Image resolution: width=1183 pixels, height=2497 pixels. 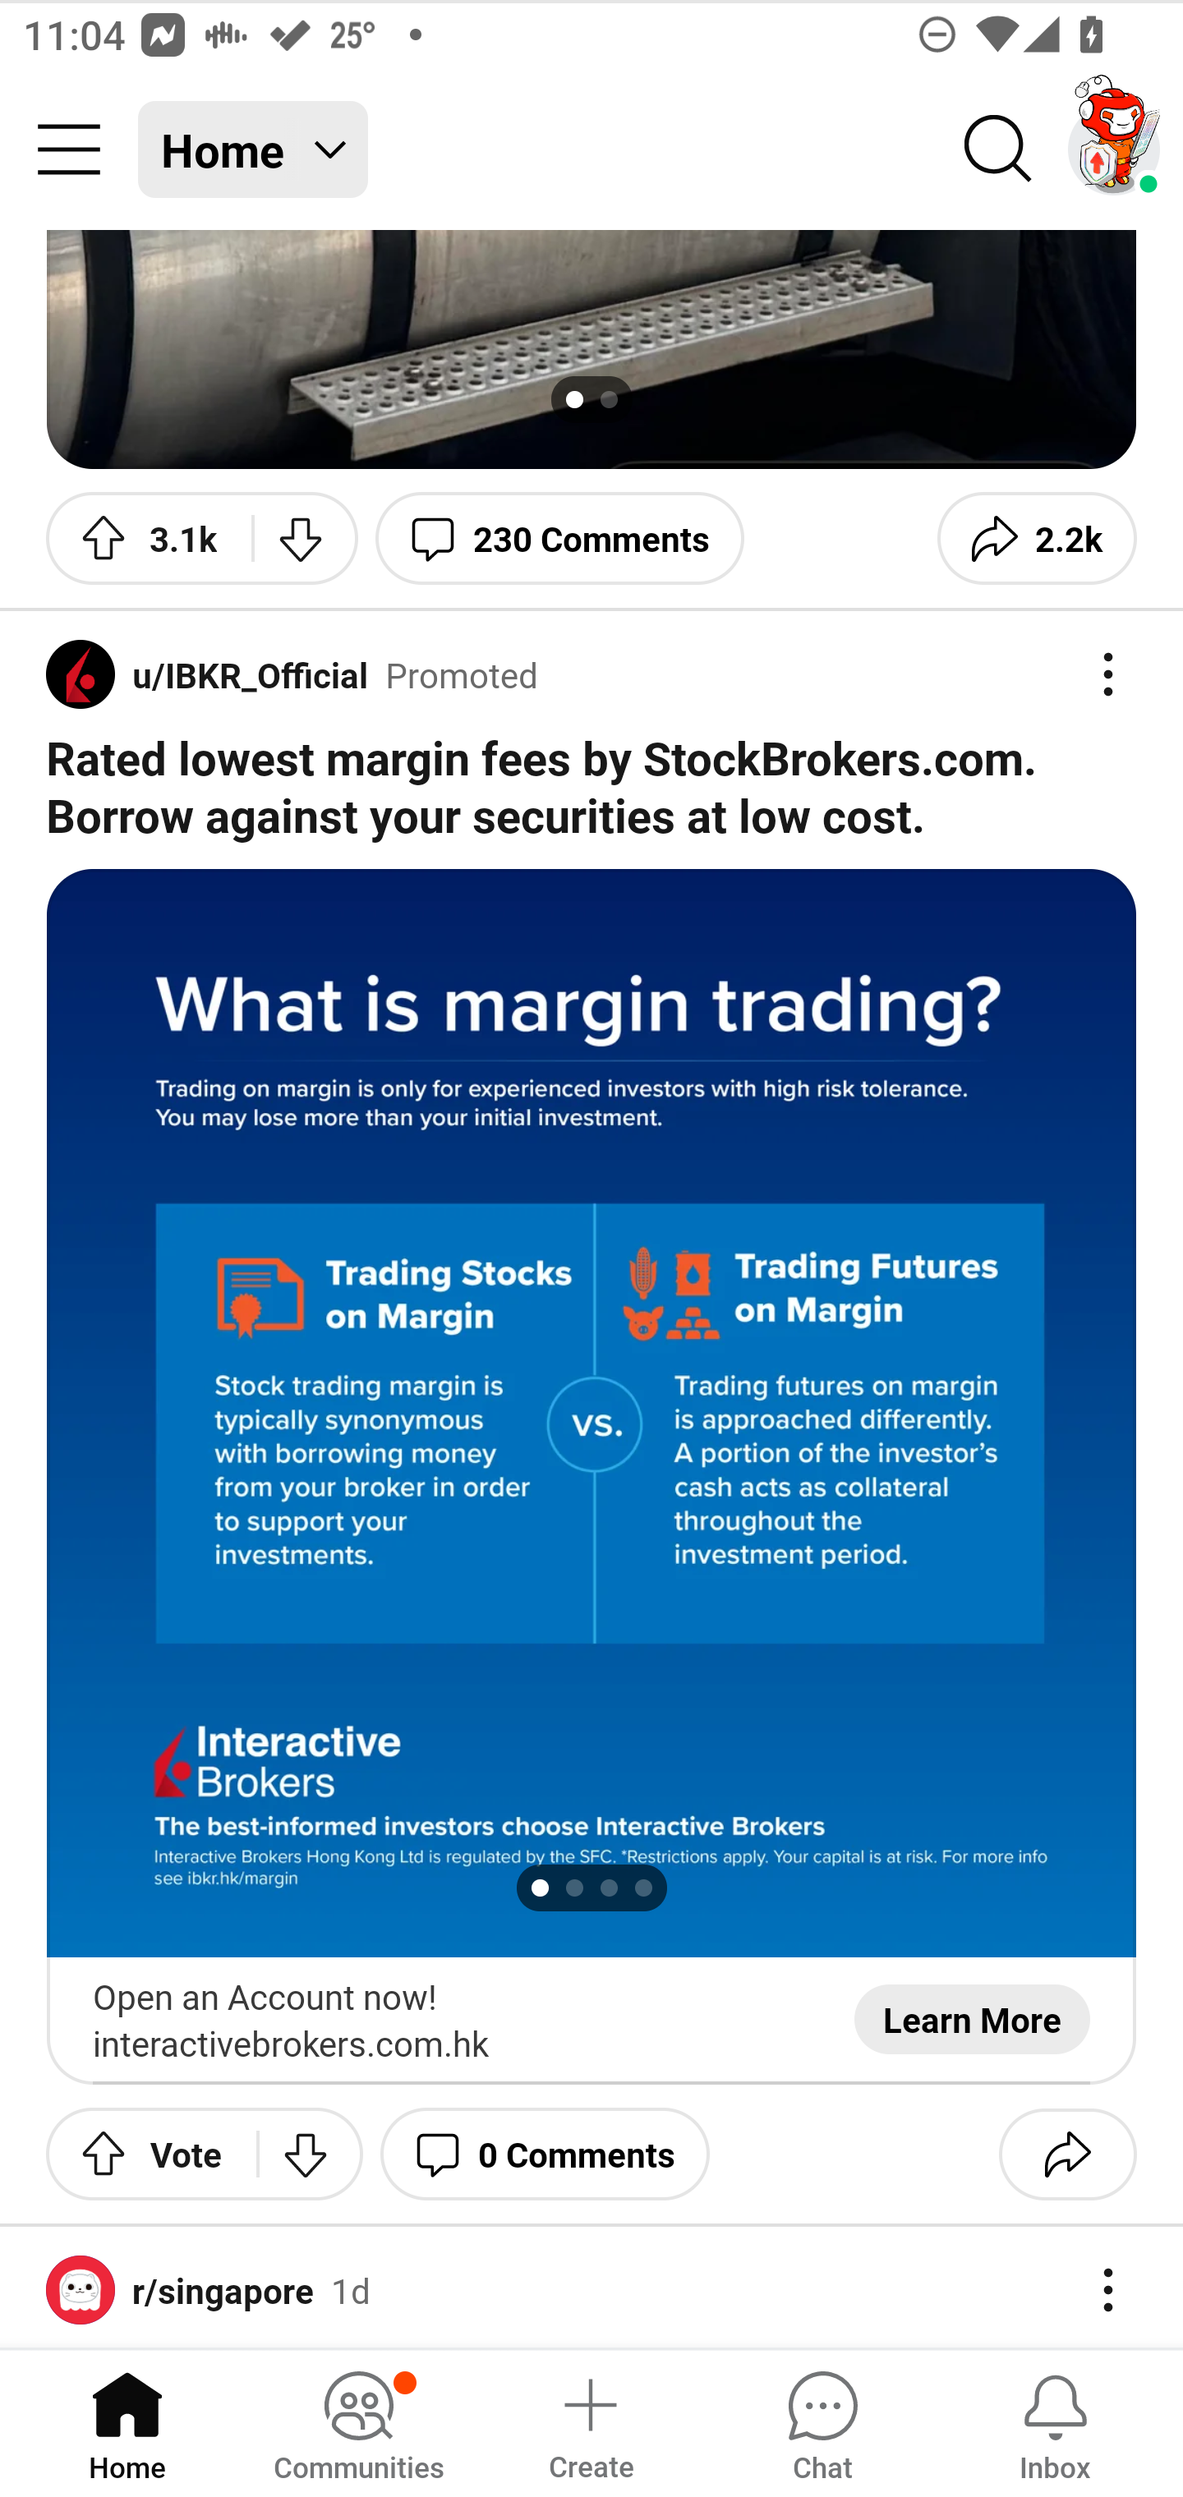 What do you see at coordinates (1114, 149) in the screenshot?
I see `TestAppium002 account` at bounding box center [1114, 149].